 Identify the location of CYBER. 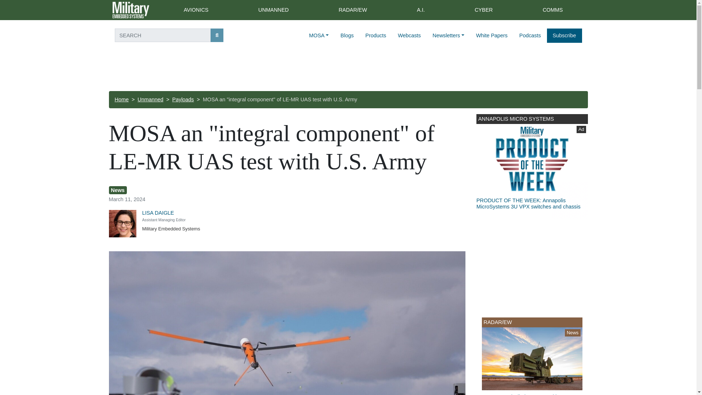
(484, 10).